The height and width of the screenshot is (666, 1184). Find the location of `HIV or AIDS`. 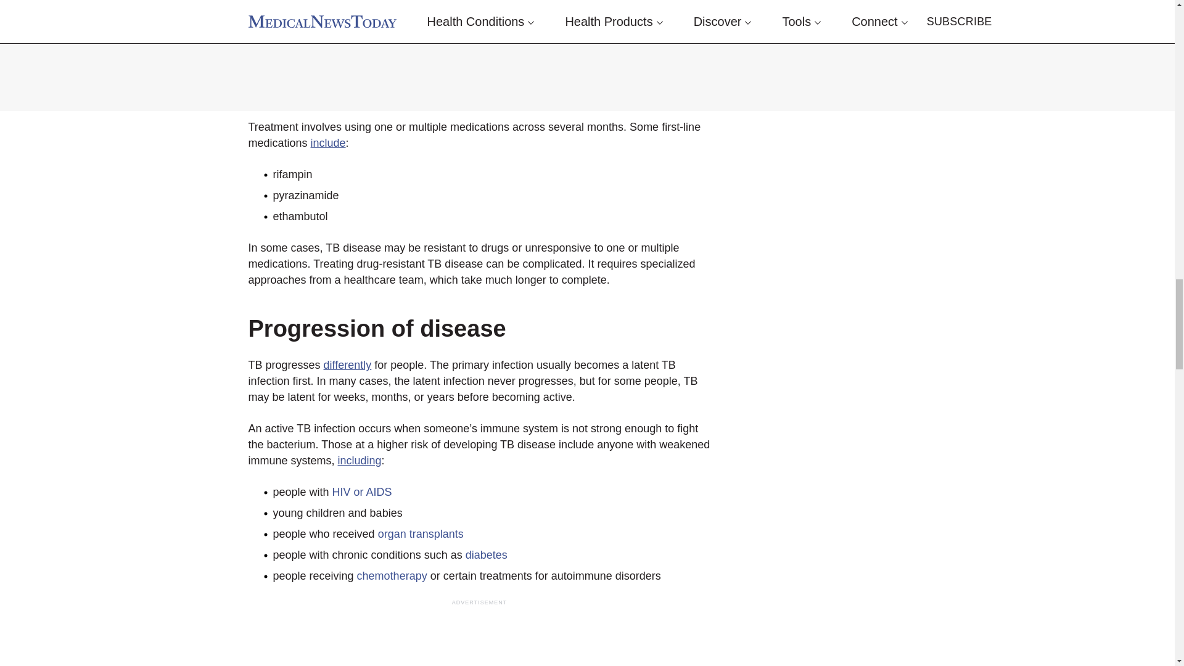

HIV or AIDS is located at coordinates (362, 492).